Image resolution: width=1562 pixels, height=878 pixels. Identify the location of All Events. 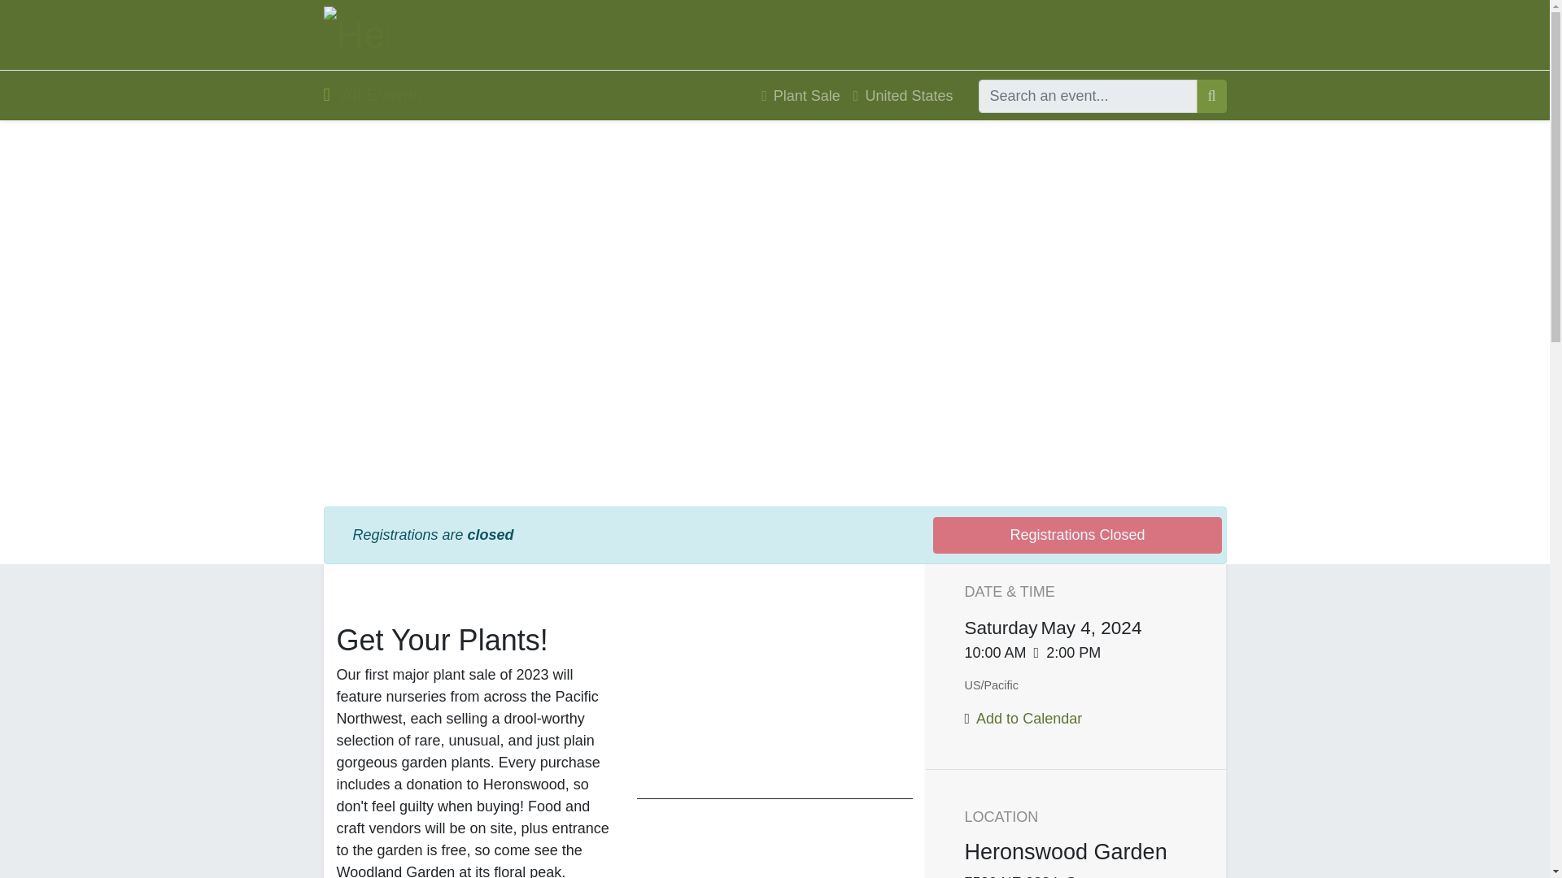
(373, 94).